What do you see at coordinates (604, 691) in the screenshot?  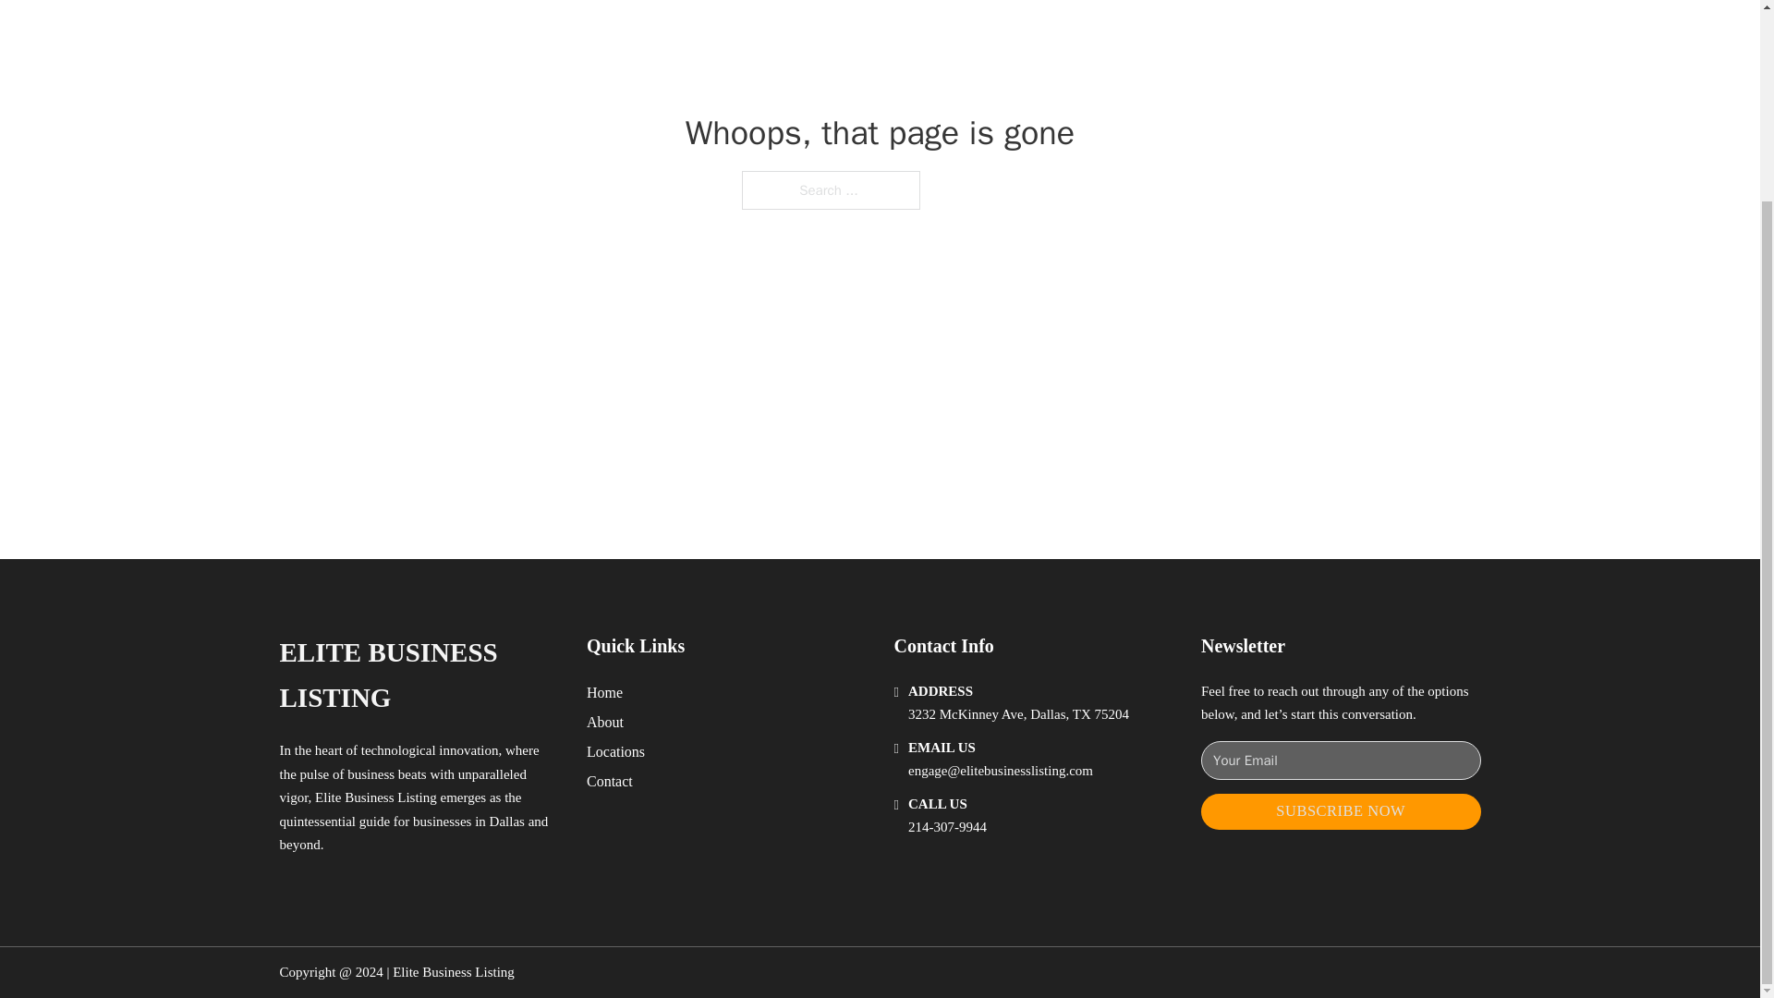 I see `Home` at bounding box center [604, 691].